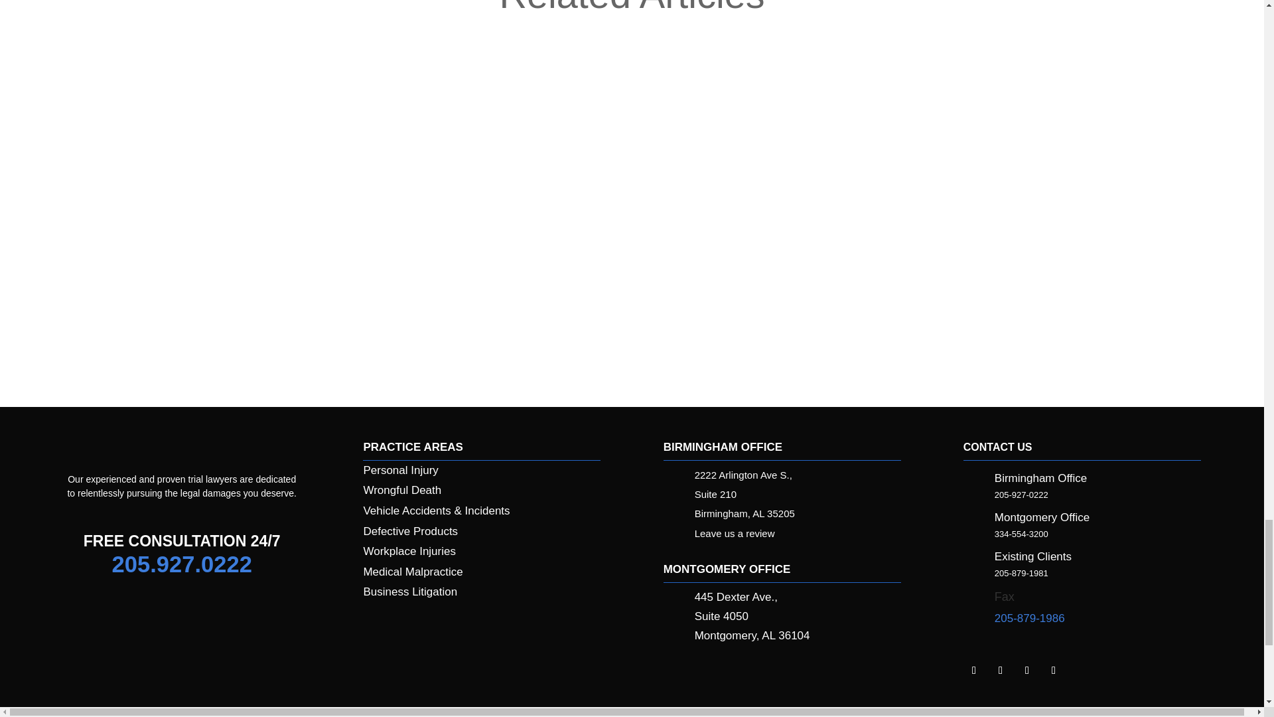  What do you see at coordinates (1027, 671) in the screenshot?
I see `Follow on X` at bounding box center [1027, 671].